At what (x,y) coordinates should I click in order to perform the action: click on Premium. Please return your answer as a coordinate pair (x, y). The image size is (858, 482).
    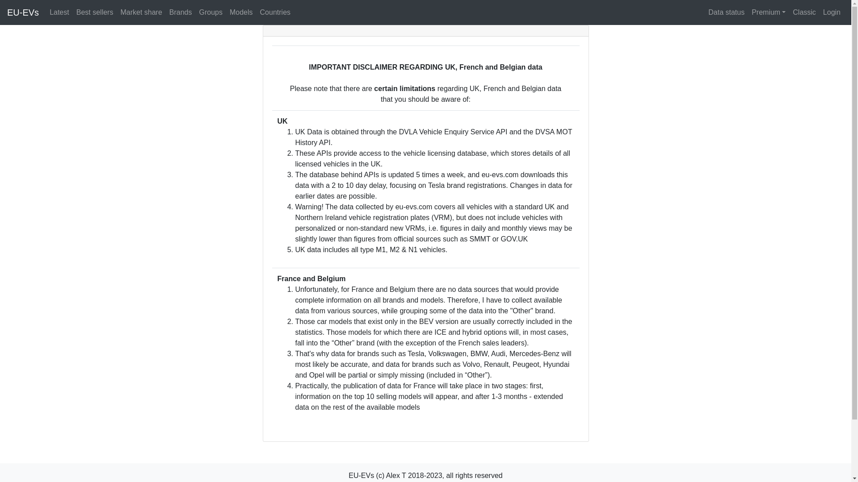
    Looking at the image, I should click on (769, 12).